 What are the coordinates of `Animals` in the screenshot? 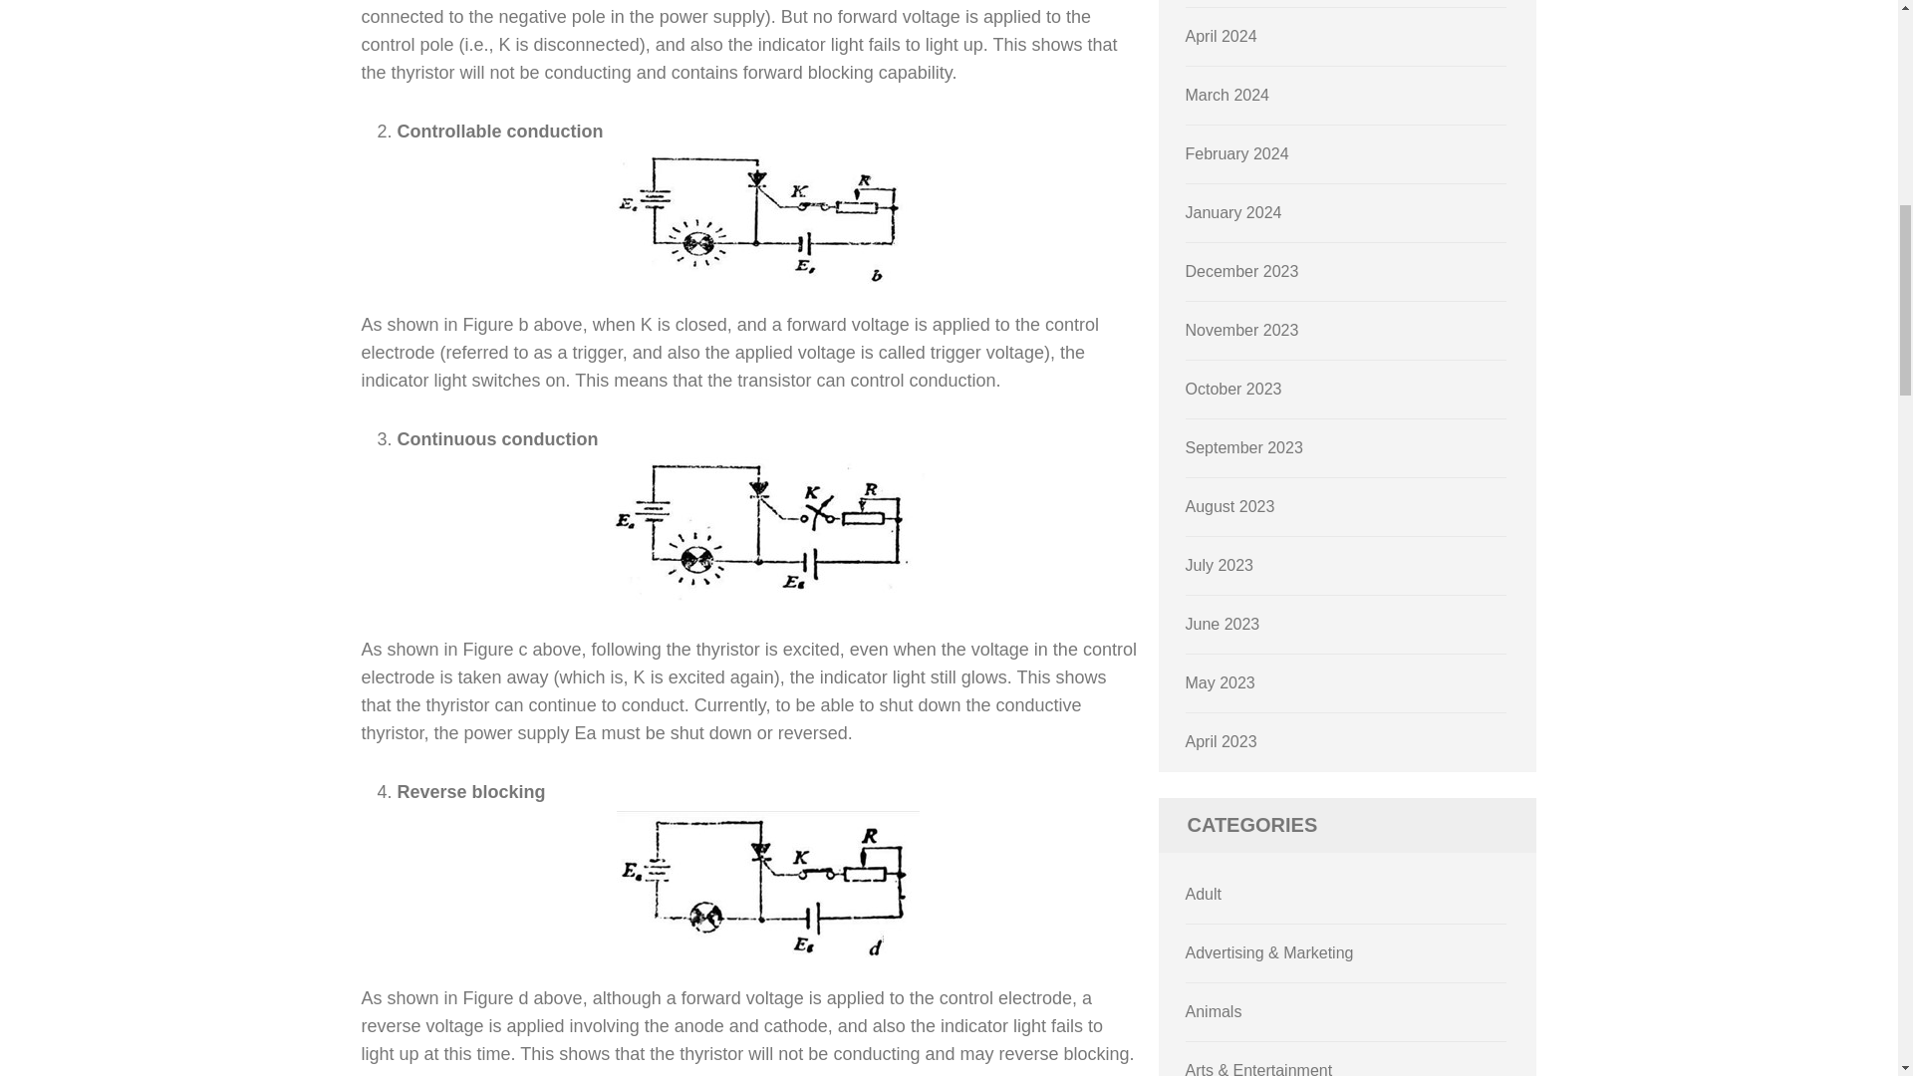 It's located at (1214, 1010).